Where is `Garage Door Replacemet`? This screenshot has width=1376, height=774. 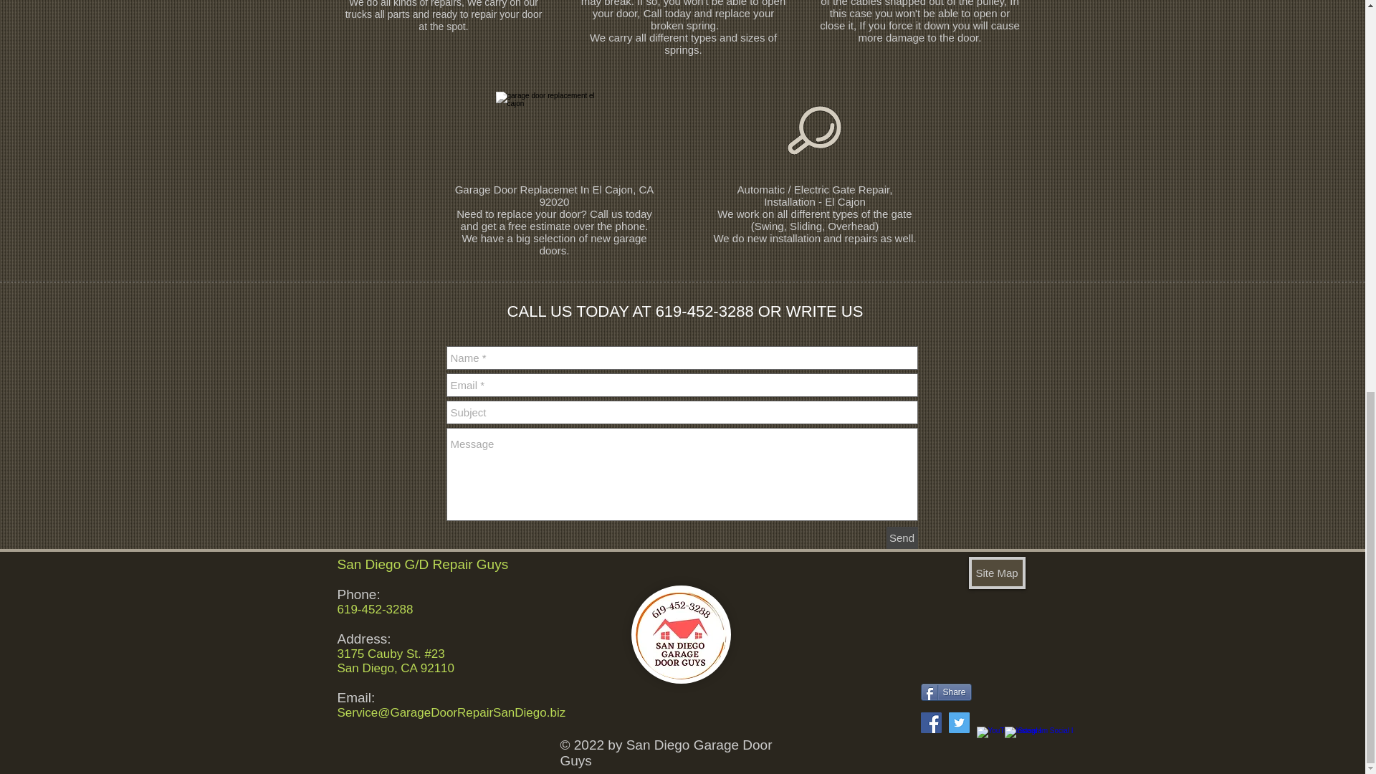
Garage Door Replacemet is located at coordinates (516, 189).